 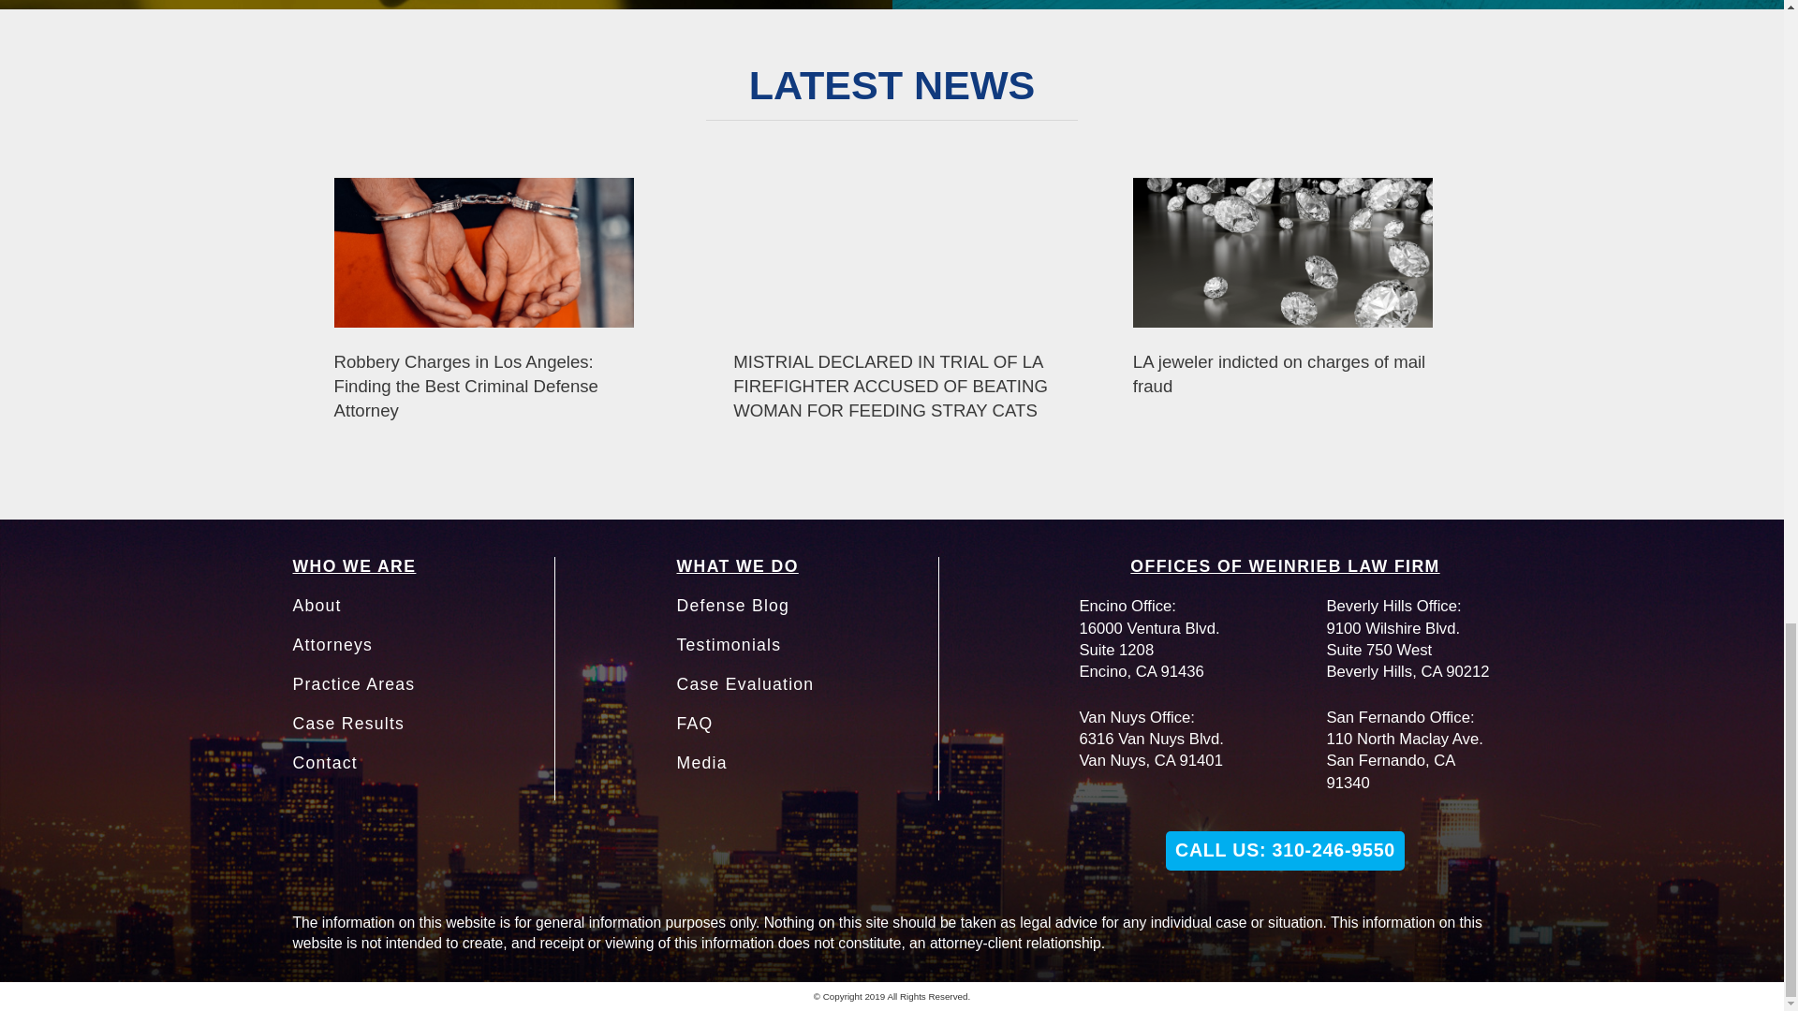 I want to click on LA jeweler indicted on charges of mail fraud, so click(x=1291, y=397).